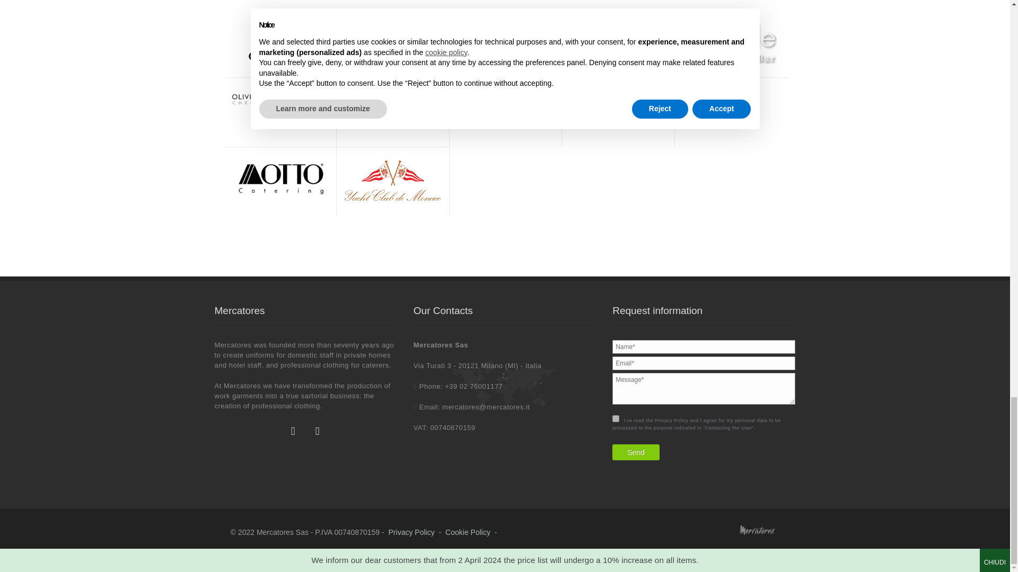 This screenshot has height=572, width=1018. Describe the element at coordinates (636, 452) in the screenshot. I see `Send` at that location.